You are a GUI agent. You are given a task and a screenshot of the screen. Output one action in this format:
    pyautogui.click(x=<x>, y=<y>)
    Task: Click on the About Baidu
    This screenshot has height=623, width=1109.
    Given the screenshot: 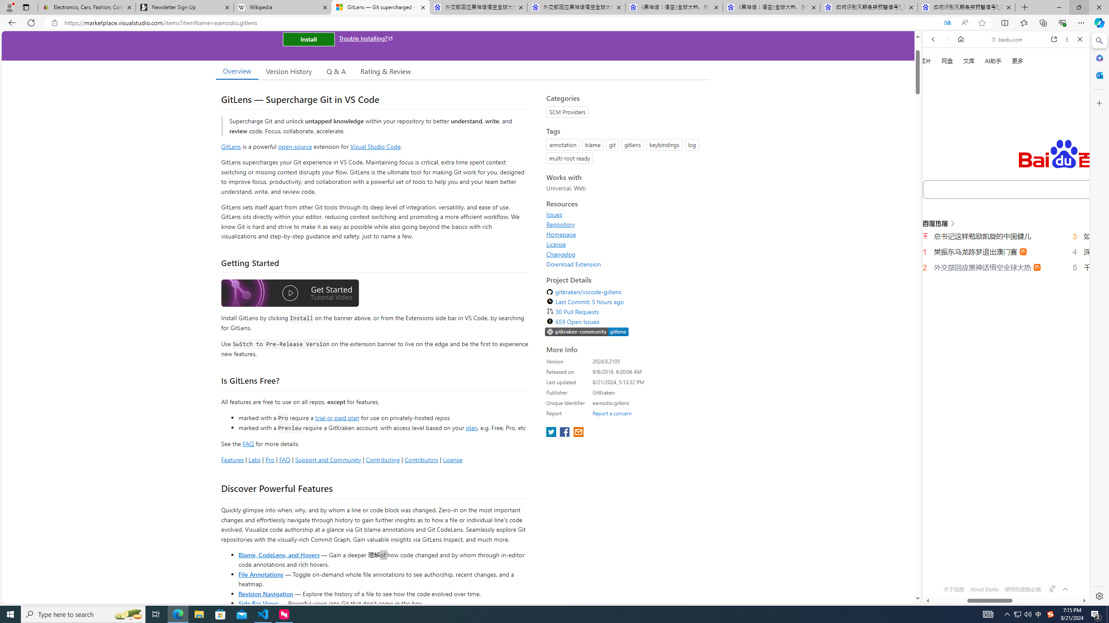 What is the action you would take?
    pyautogui.click(x=985, y=589)
    